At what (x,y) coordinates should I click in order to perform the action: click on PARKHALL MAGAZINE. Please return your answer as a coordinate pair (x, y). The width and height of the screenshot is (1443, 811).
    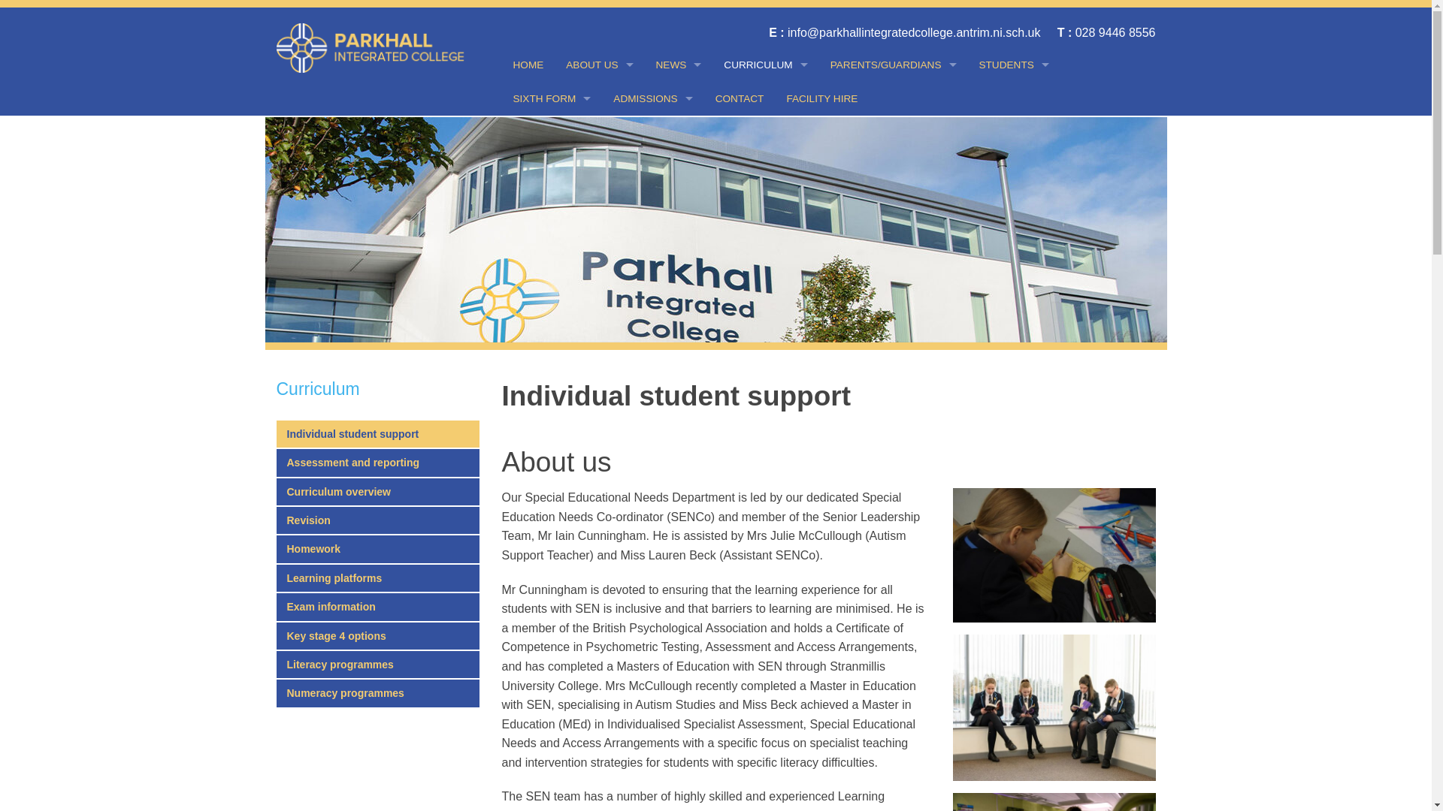
    Looking at the image, I should click on (679, 200).